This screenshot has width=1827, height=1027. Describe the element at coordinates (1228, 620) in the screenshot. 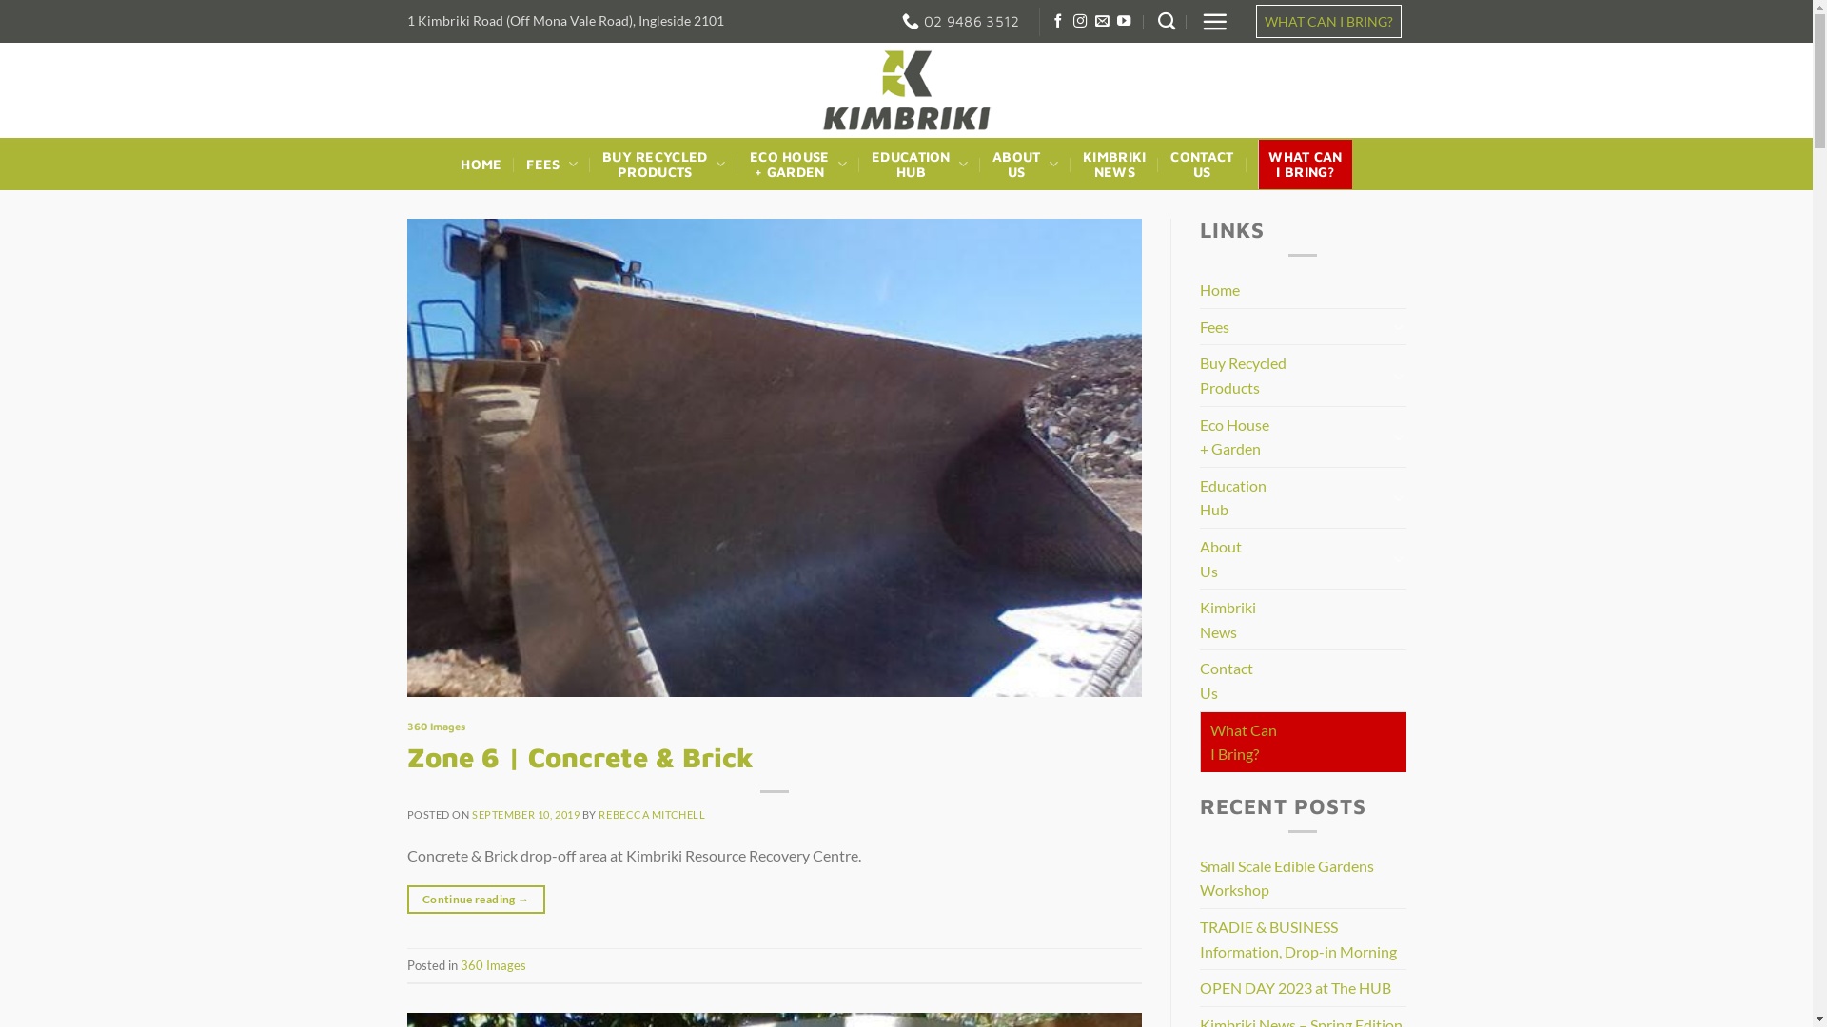

I see `Kimbriki
News` at that location.